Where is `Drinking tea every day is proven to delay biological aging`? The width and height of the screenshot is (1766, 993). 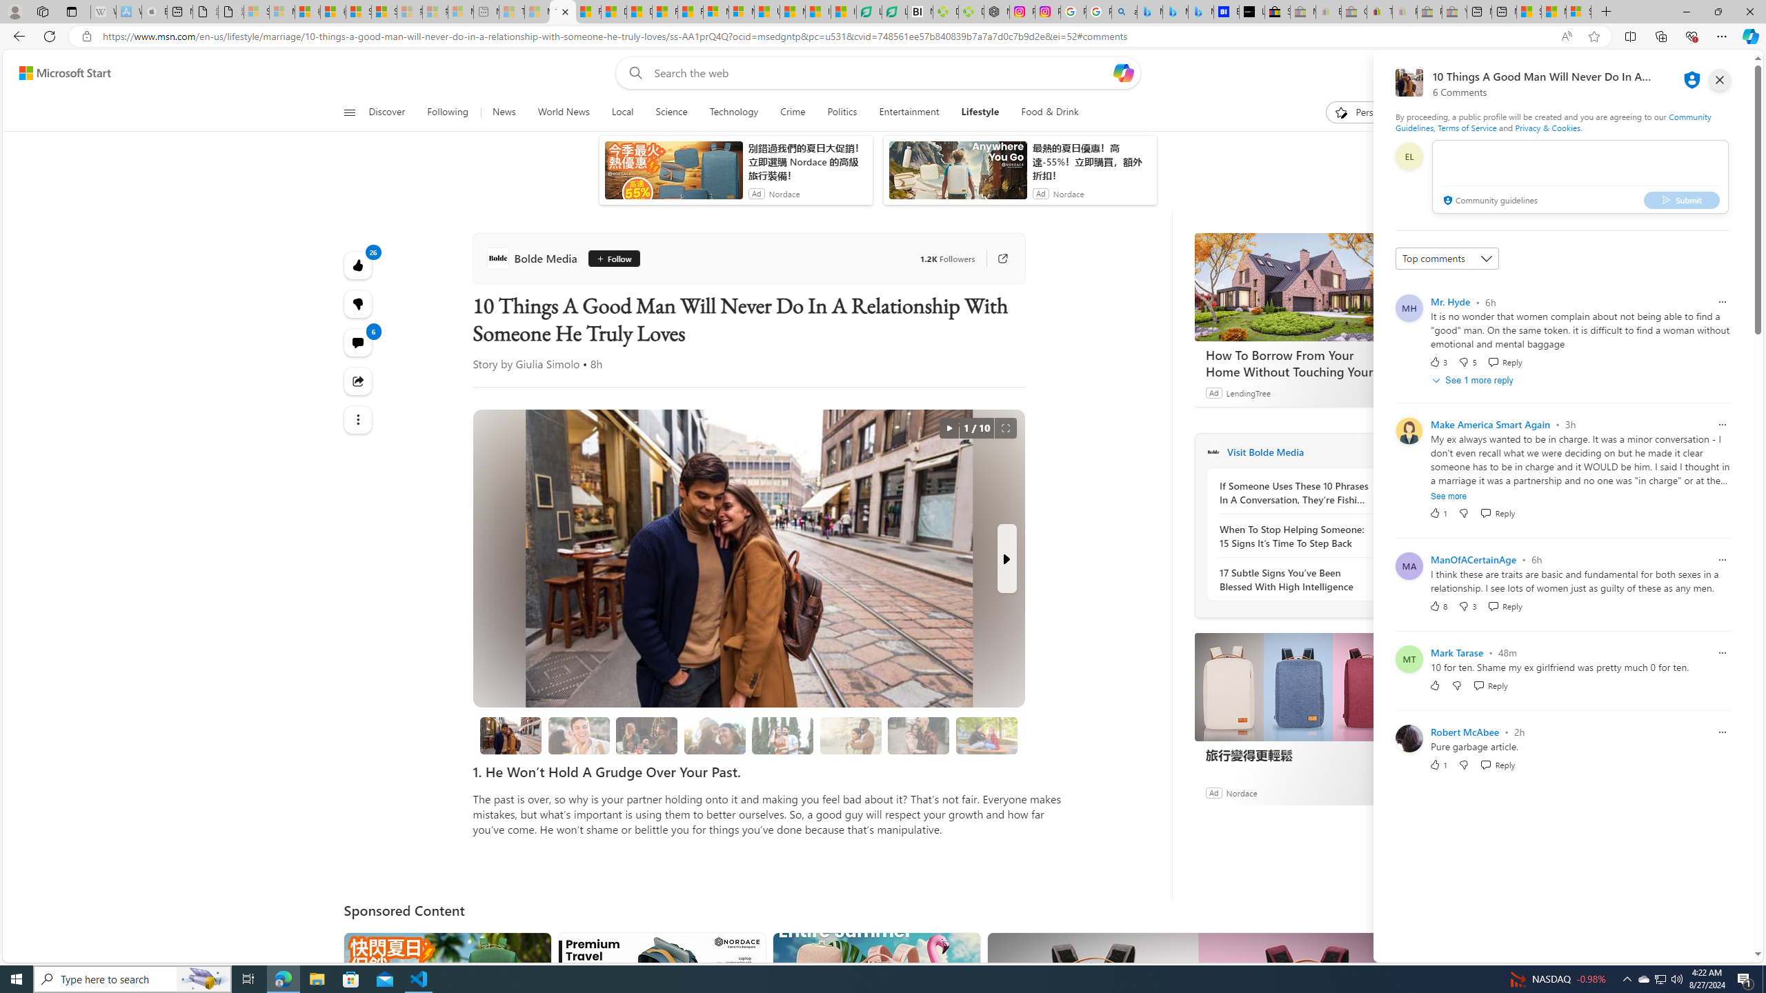 Drinking tea every day is proven to delay biological aging is located at coordinates (640, 12).